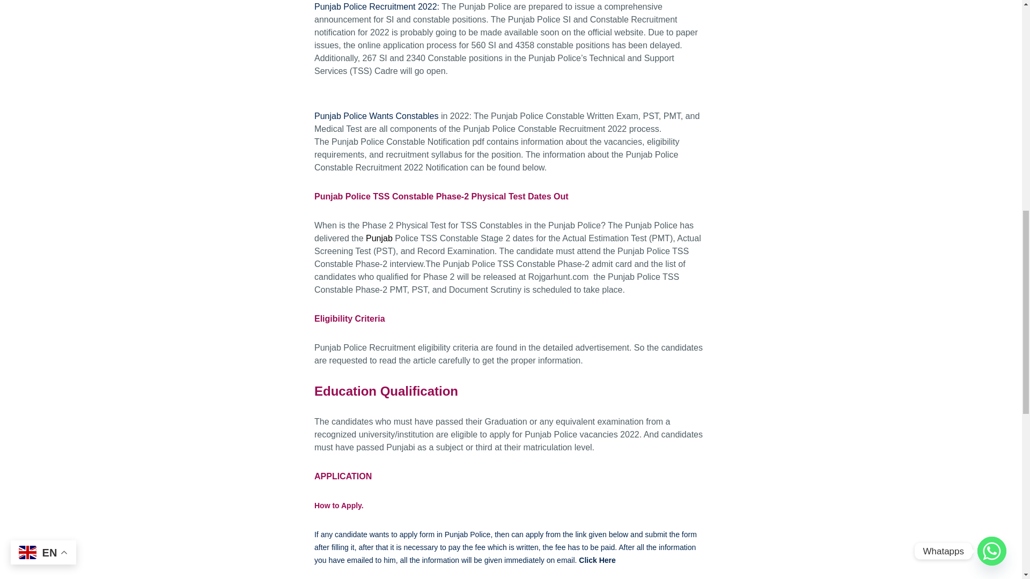  Describe the element at coordinates (376, 116) in the screenshot. I see `Punjab Police Wants Constables` at that location.